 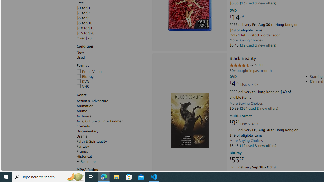 I want to click on See more, so click(x=112, y=162).